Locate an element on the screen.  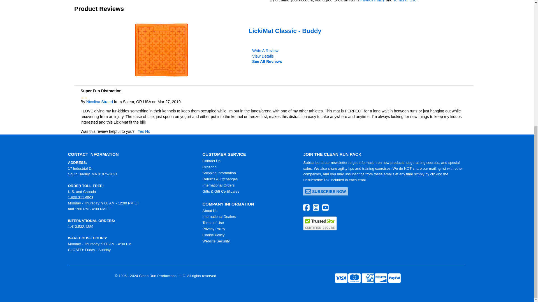
TrustedSite Certified is located at coordinates (320, 223).